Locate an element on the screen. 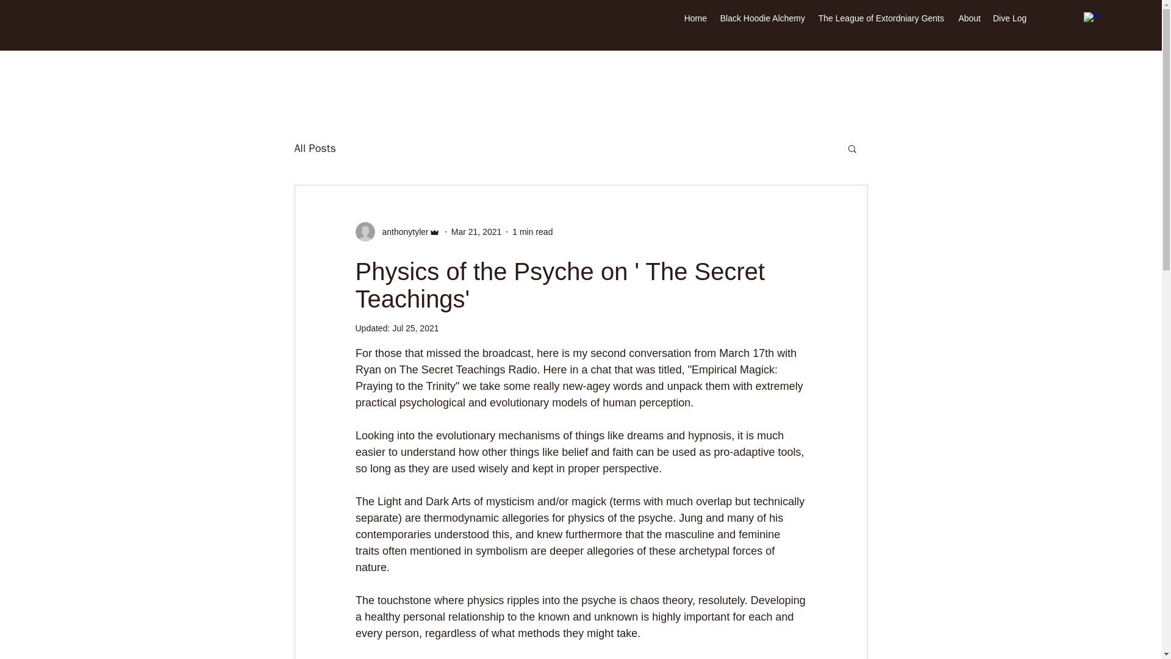 The width and height of the screenshot is (1171, 659). About is located at coordinates (969, 18).